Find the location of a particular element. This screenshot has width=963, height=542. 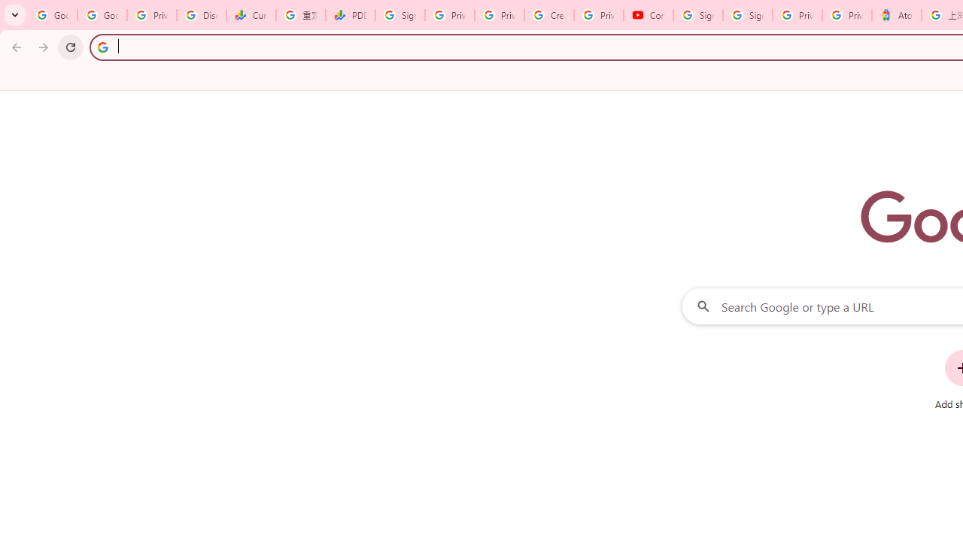

PDD Holdings Inc - ADR (PDD) Price & News - Google Finance is located at coordinates (351, 15).